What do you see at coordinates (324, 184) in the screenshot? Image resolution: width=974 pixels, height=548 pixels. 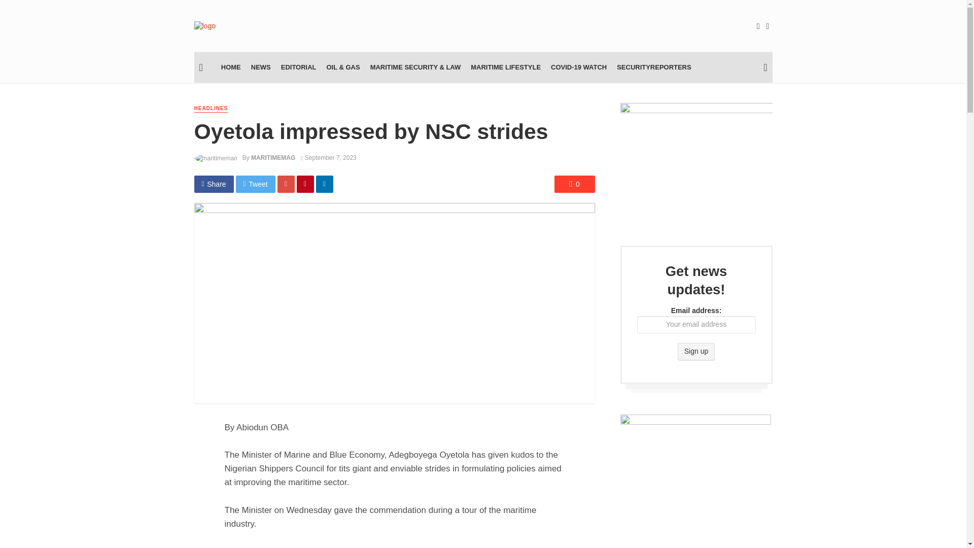 I see `Share on Linkedin` at bounding box center [324, 184].